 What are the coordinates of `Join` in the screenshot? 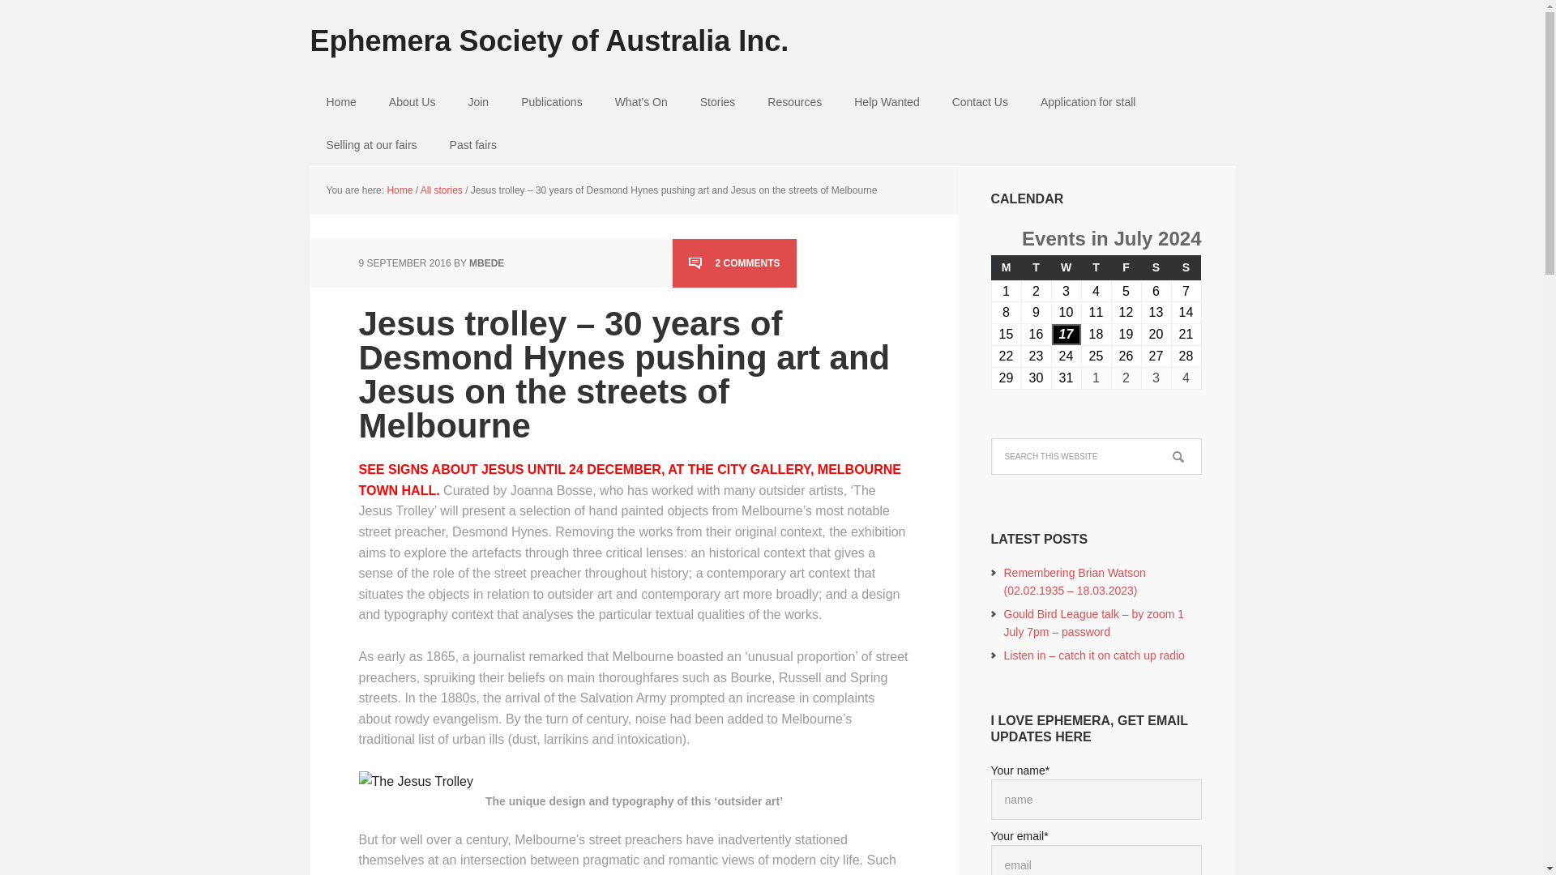 It's located at (477, 102).